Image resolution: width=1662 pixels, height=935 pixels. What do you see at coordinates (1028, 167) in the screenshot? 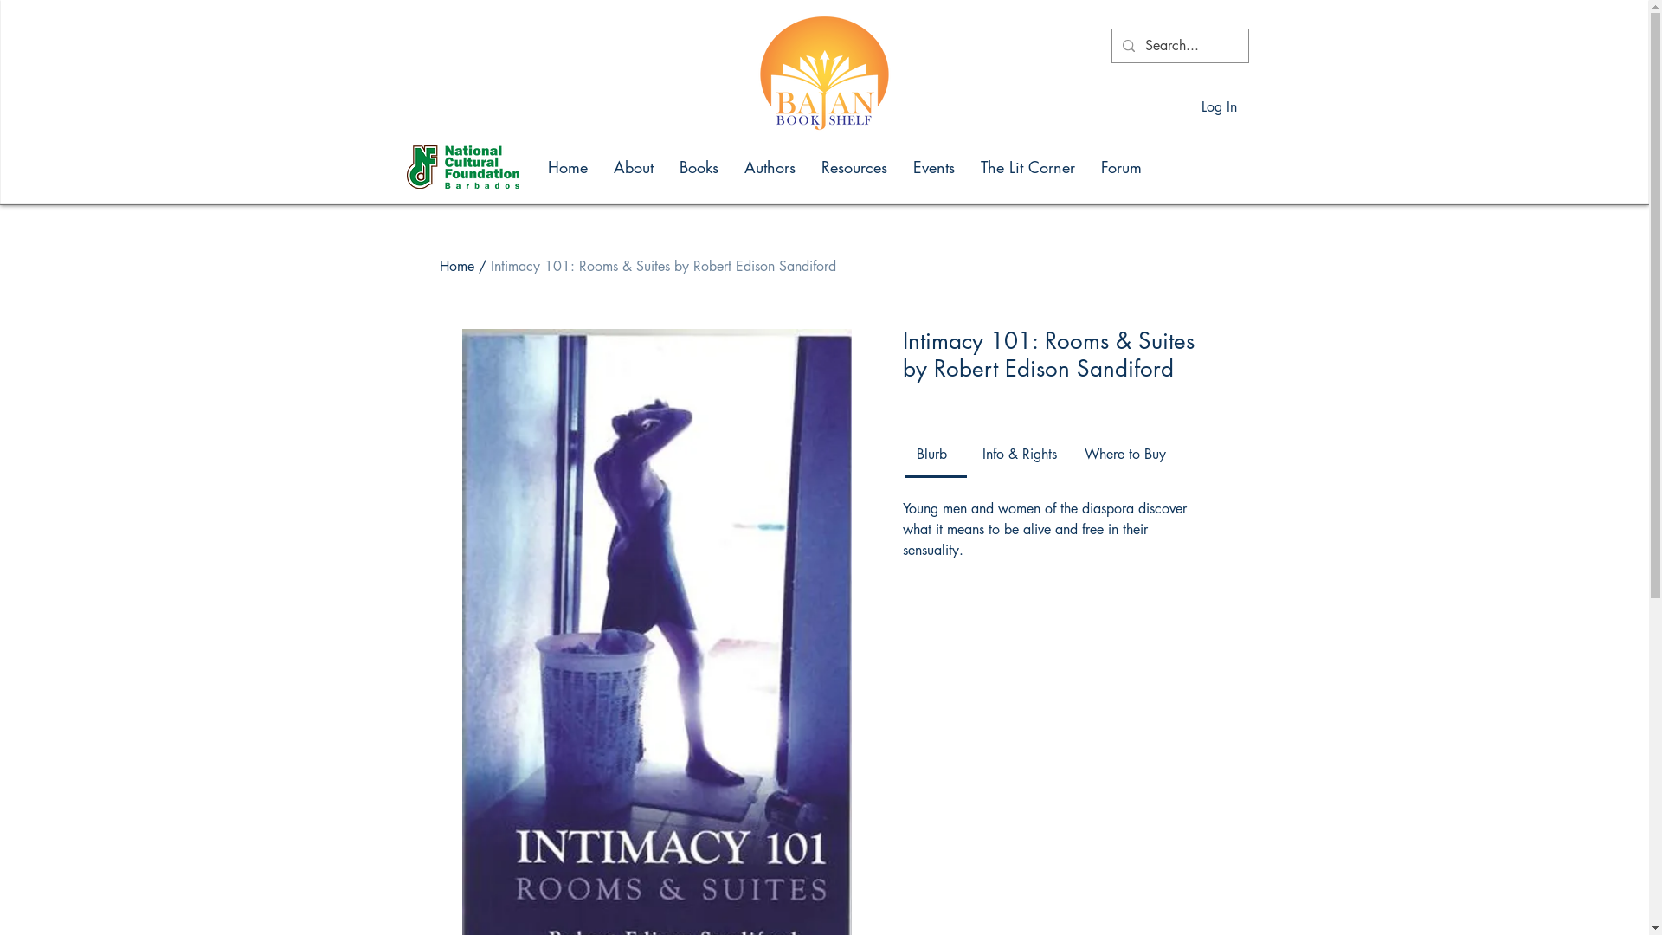
I see `The Lit Corner` at bounding box center [1028, 167].